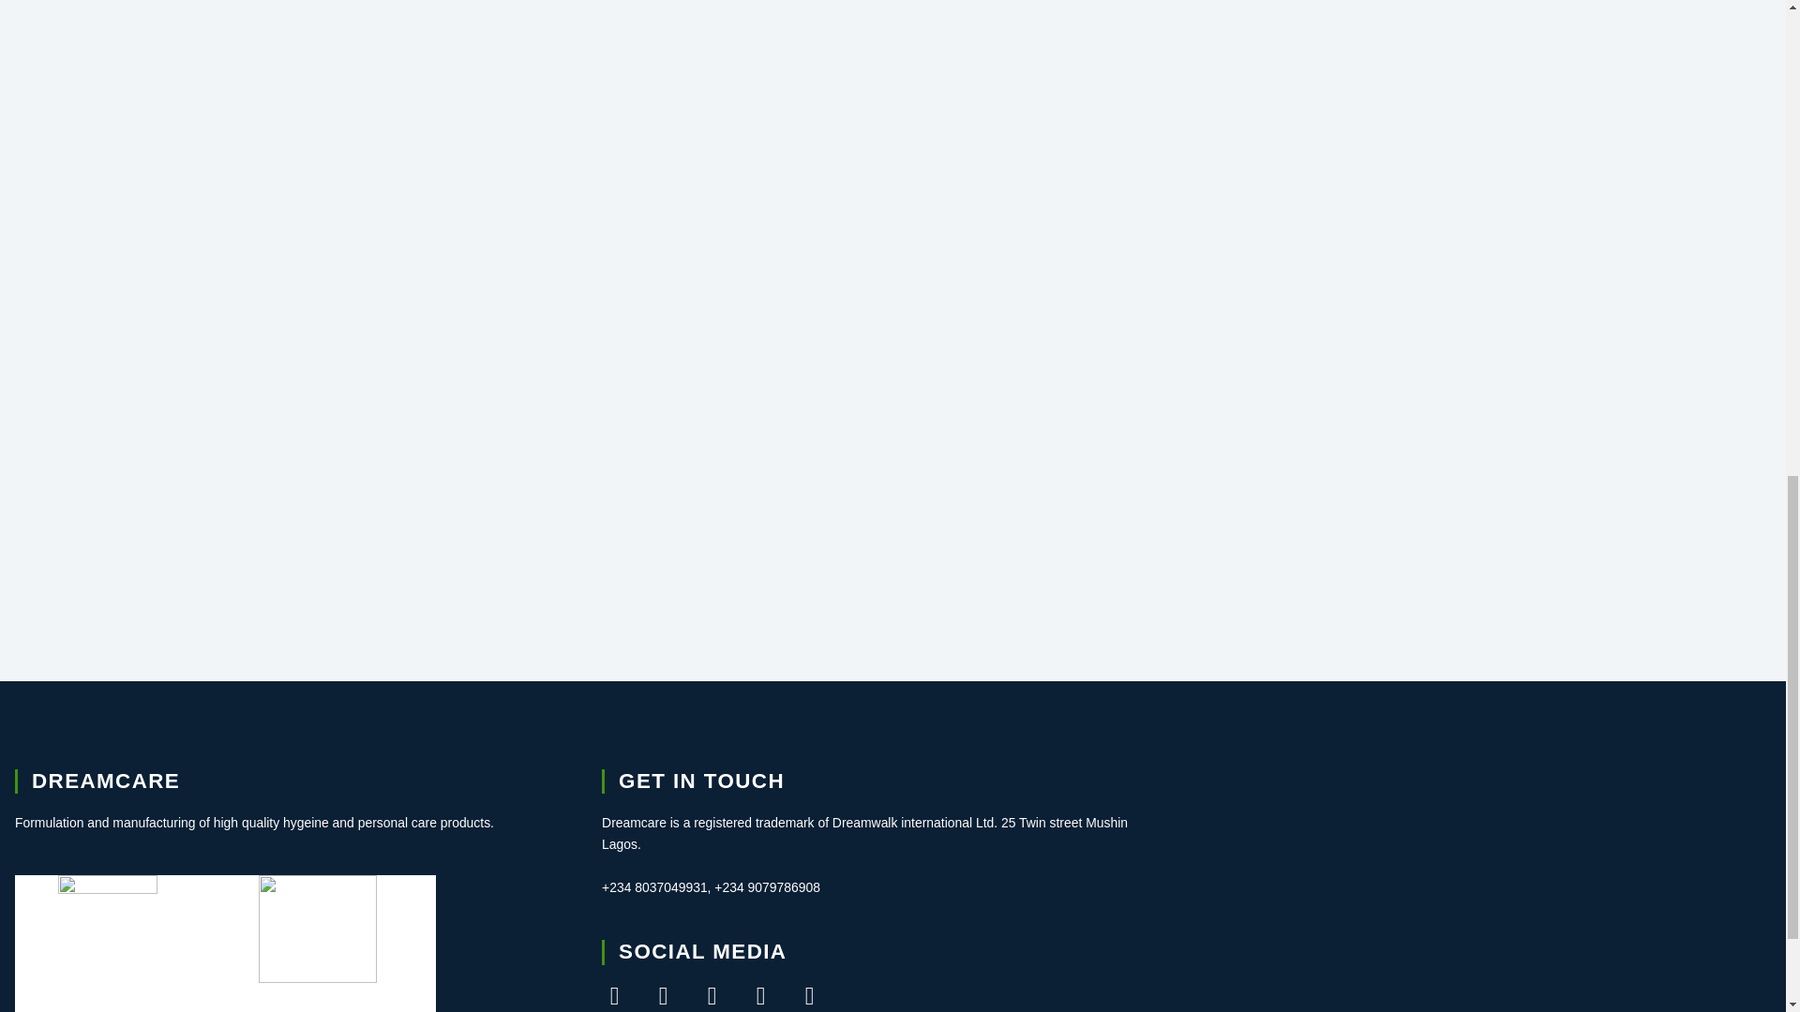 The height and width of the screenshot is (1012, 1800). What do you see at coordinates (613, 995) in the screenshot?
I see `Facebook-f` at bounding box center [613, 995].